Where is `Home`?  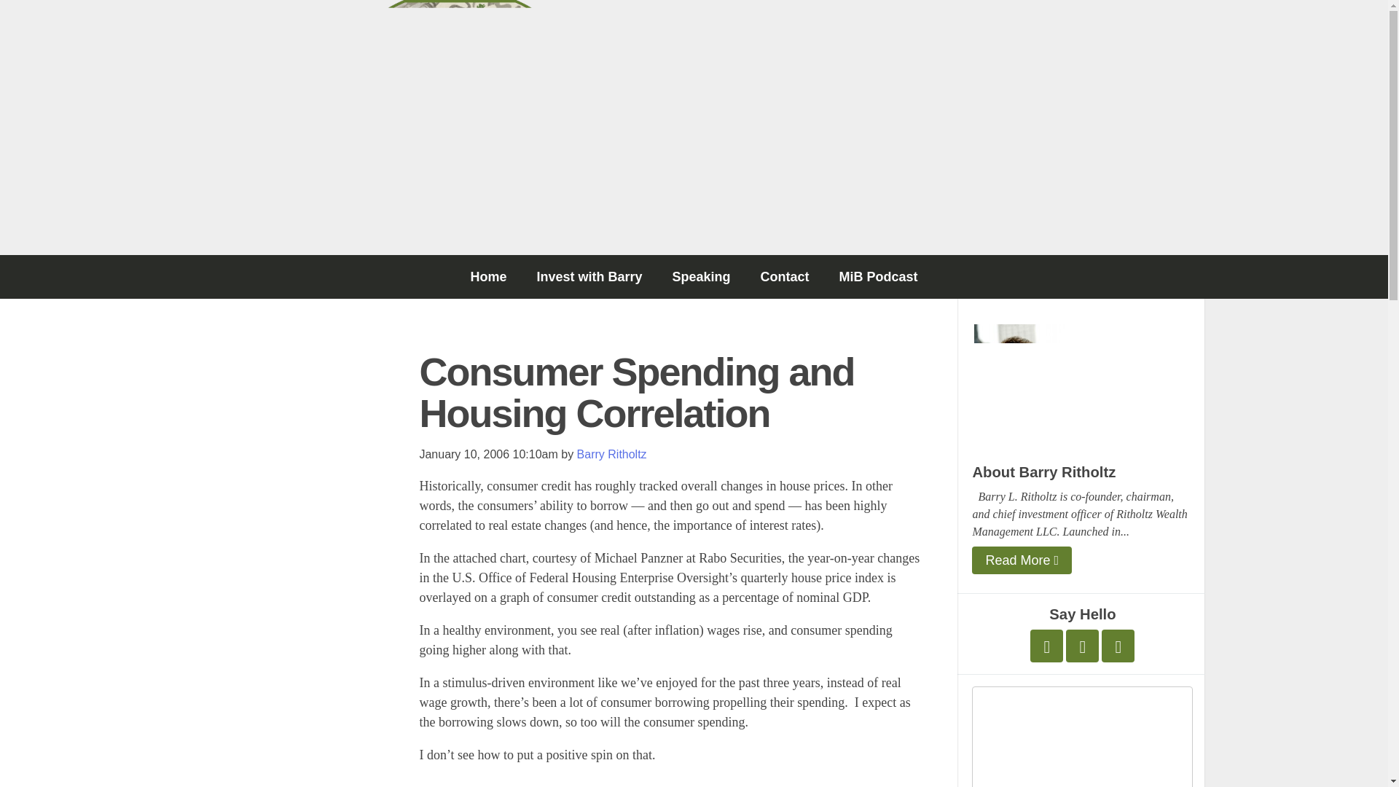
Home is located at coordinates (488, 277).